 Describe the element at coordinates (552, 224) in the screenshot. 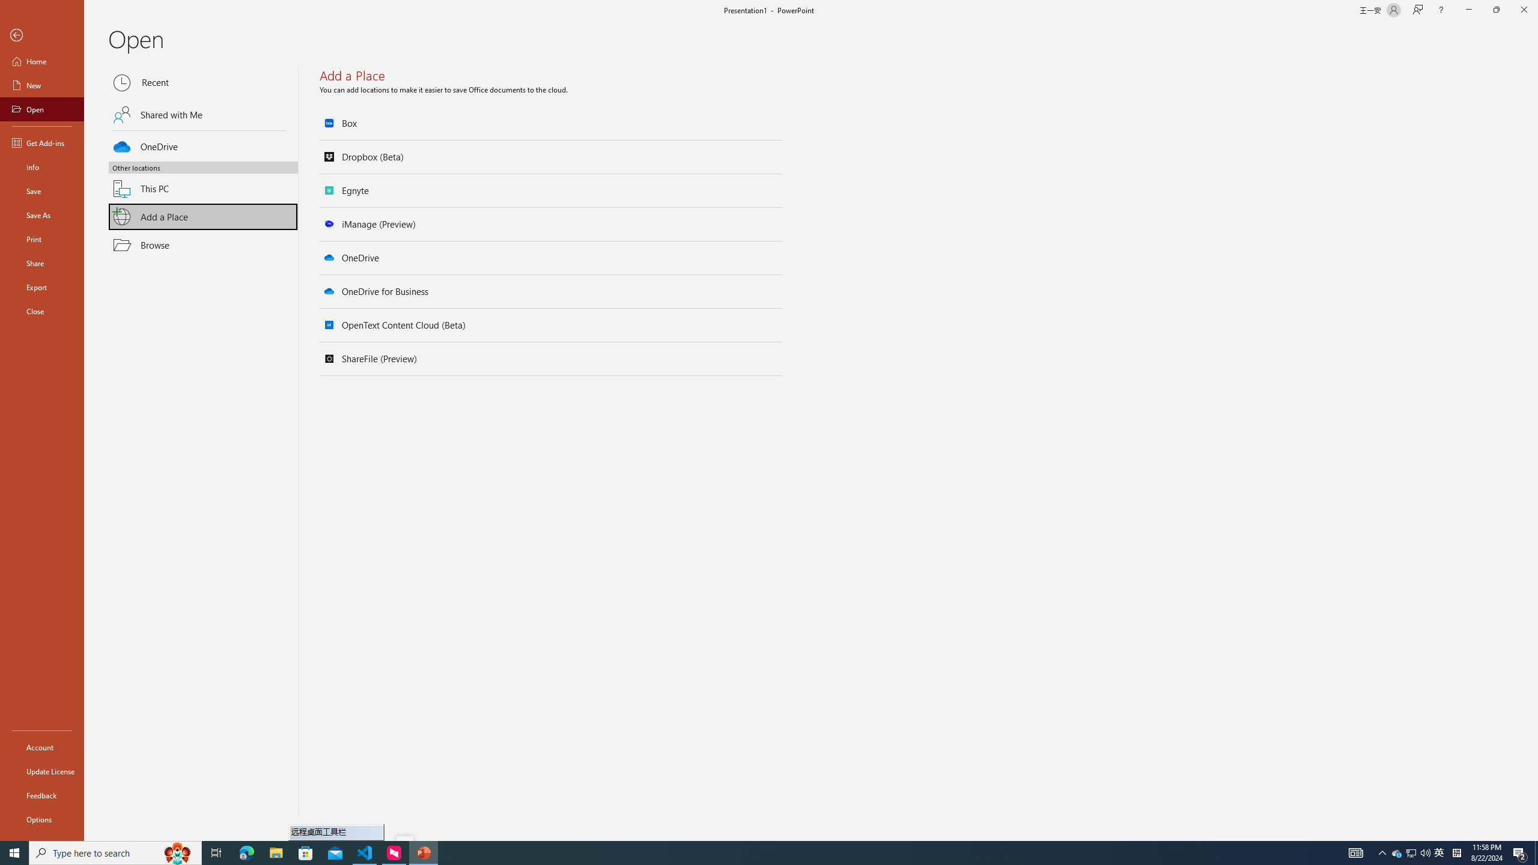

I see `iManage (Preview)` at that location.